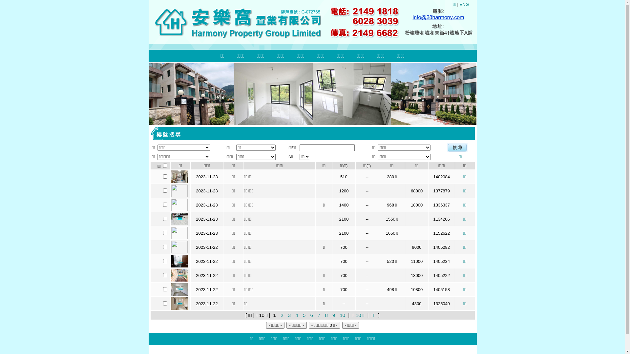 Image resolution: width=630 pixels, height=354 pixels. Describe the element at coordinates (334, 315) in the screenshot. I see `9` at that location.